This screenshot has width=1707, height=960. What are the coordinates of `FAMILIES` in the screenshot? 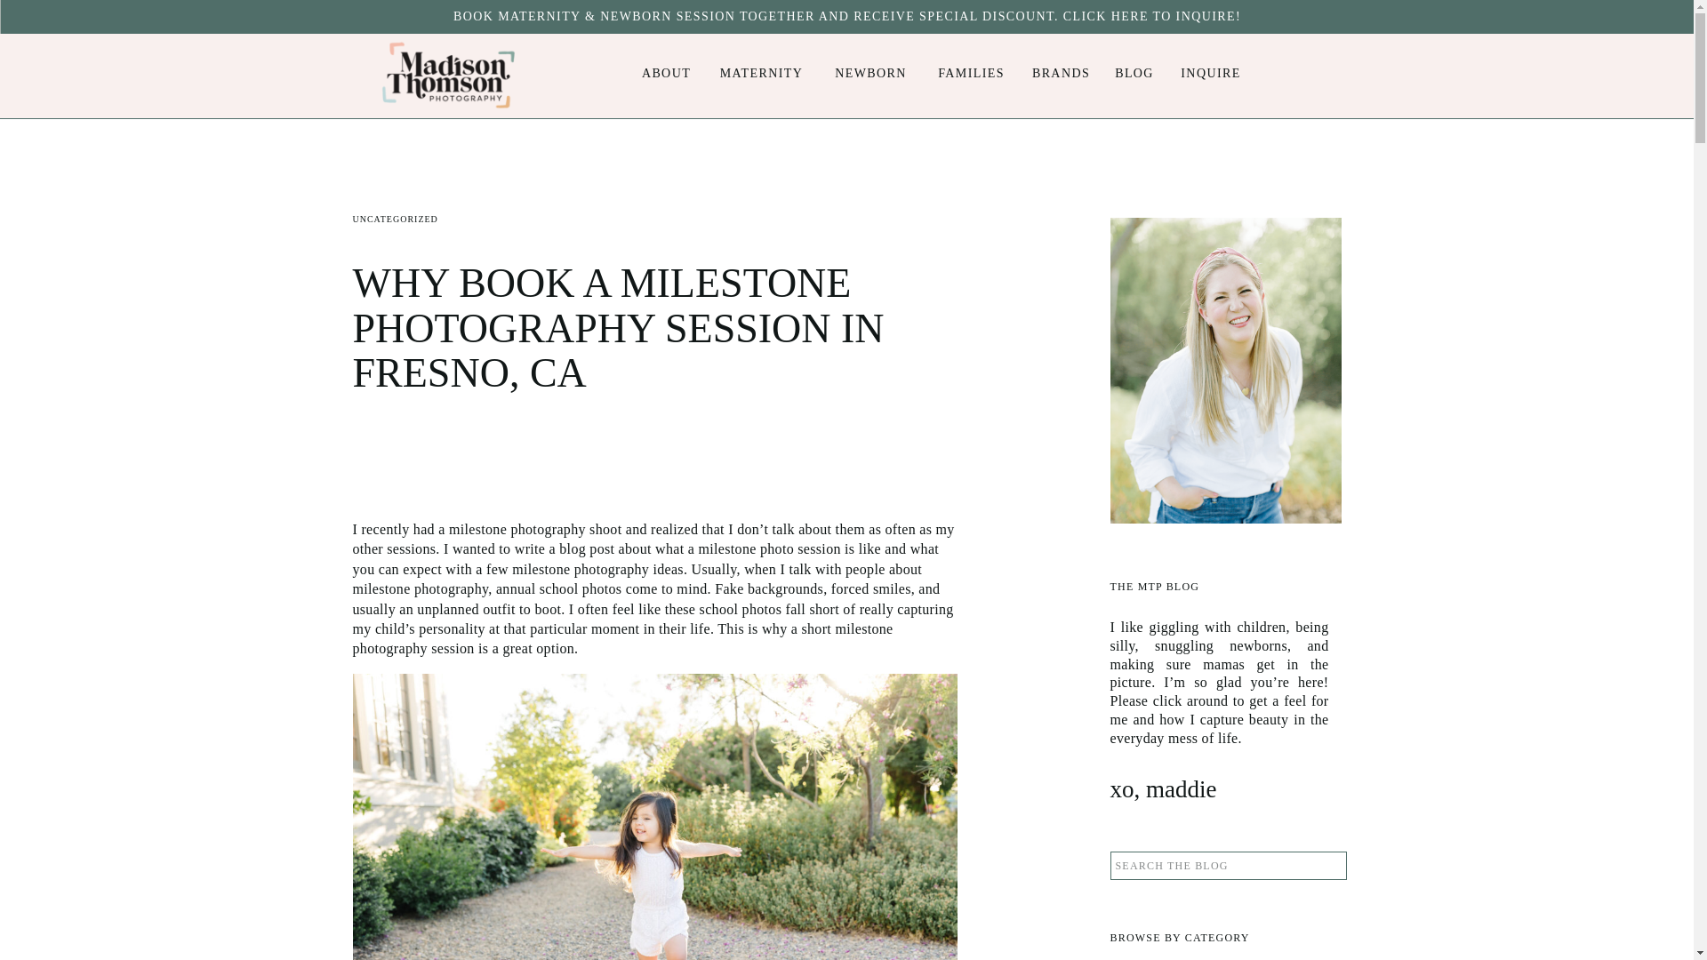 It's located at (971, 73).